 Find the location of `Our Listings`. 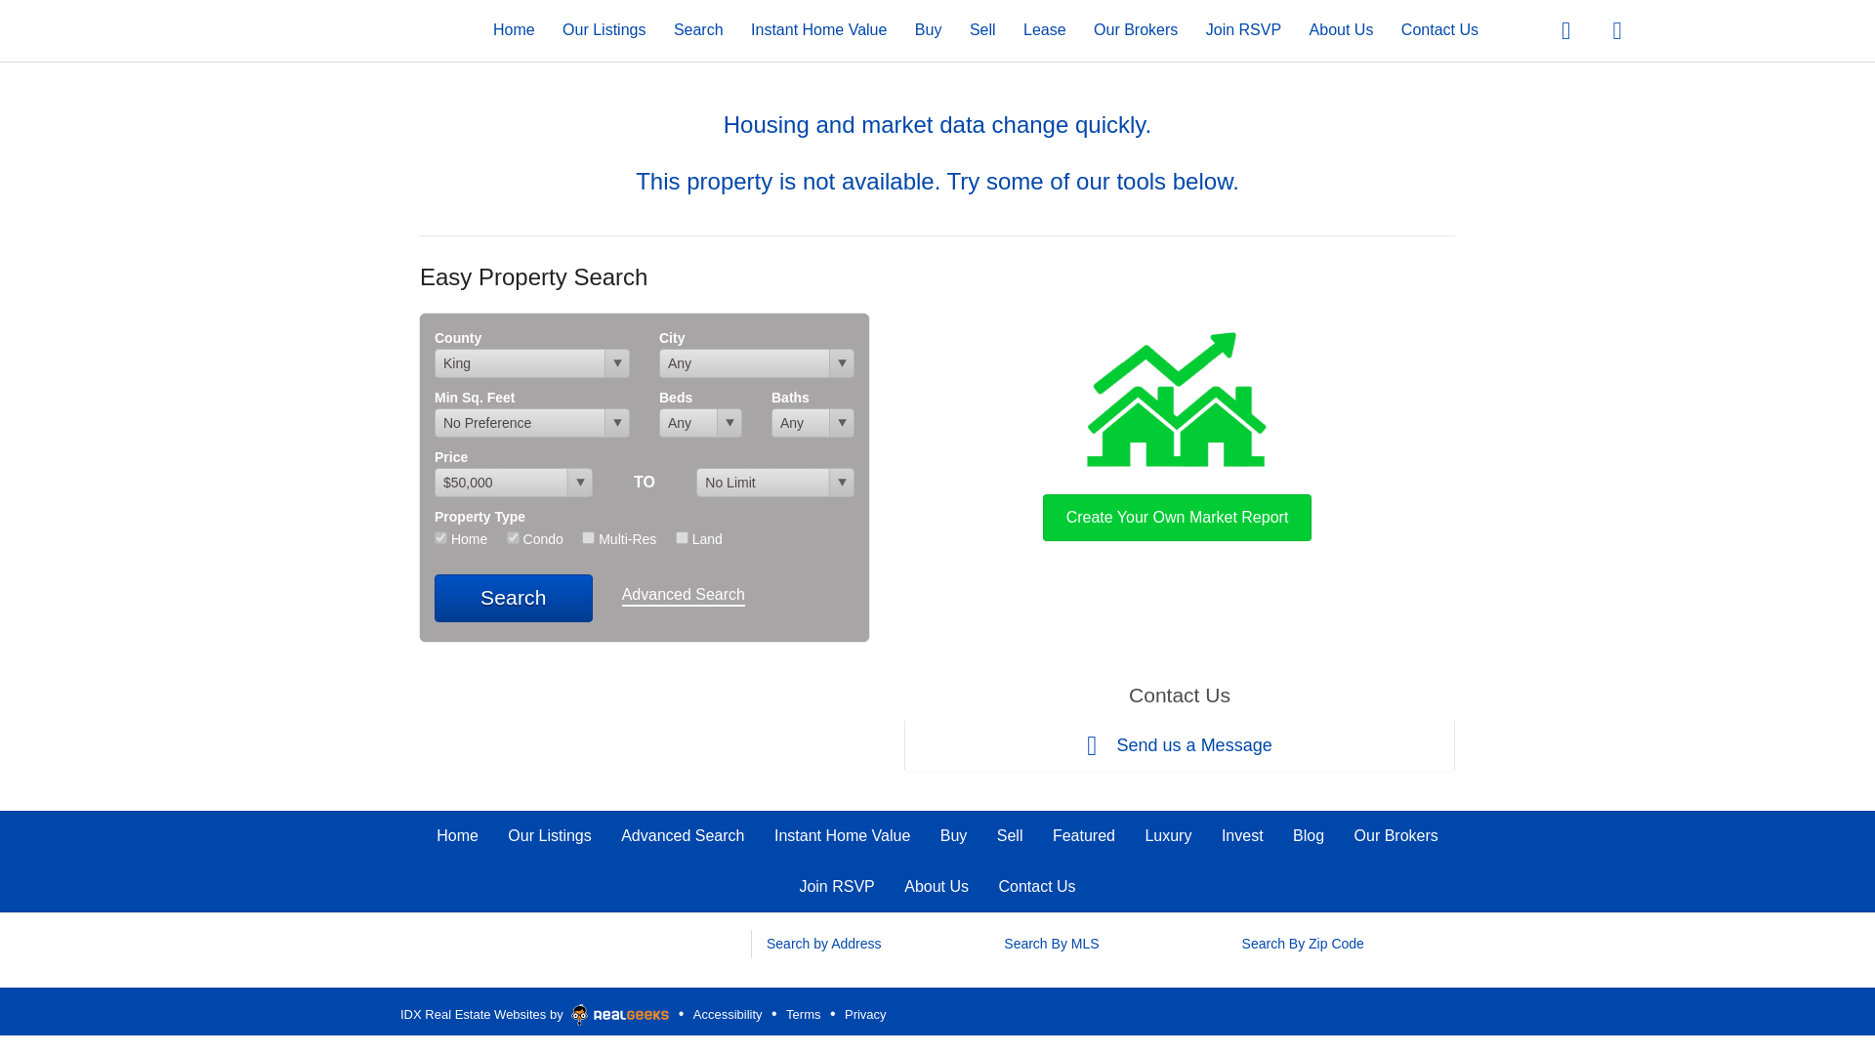

Our Listings is located at coordinates (549, 835).